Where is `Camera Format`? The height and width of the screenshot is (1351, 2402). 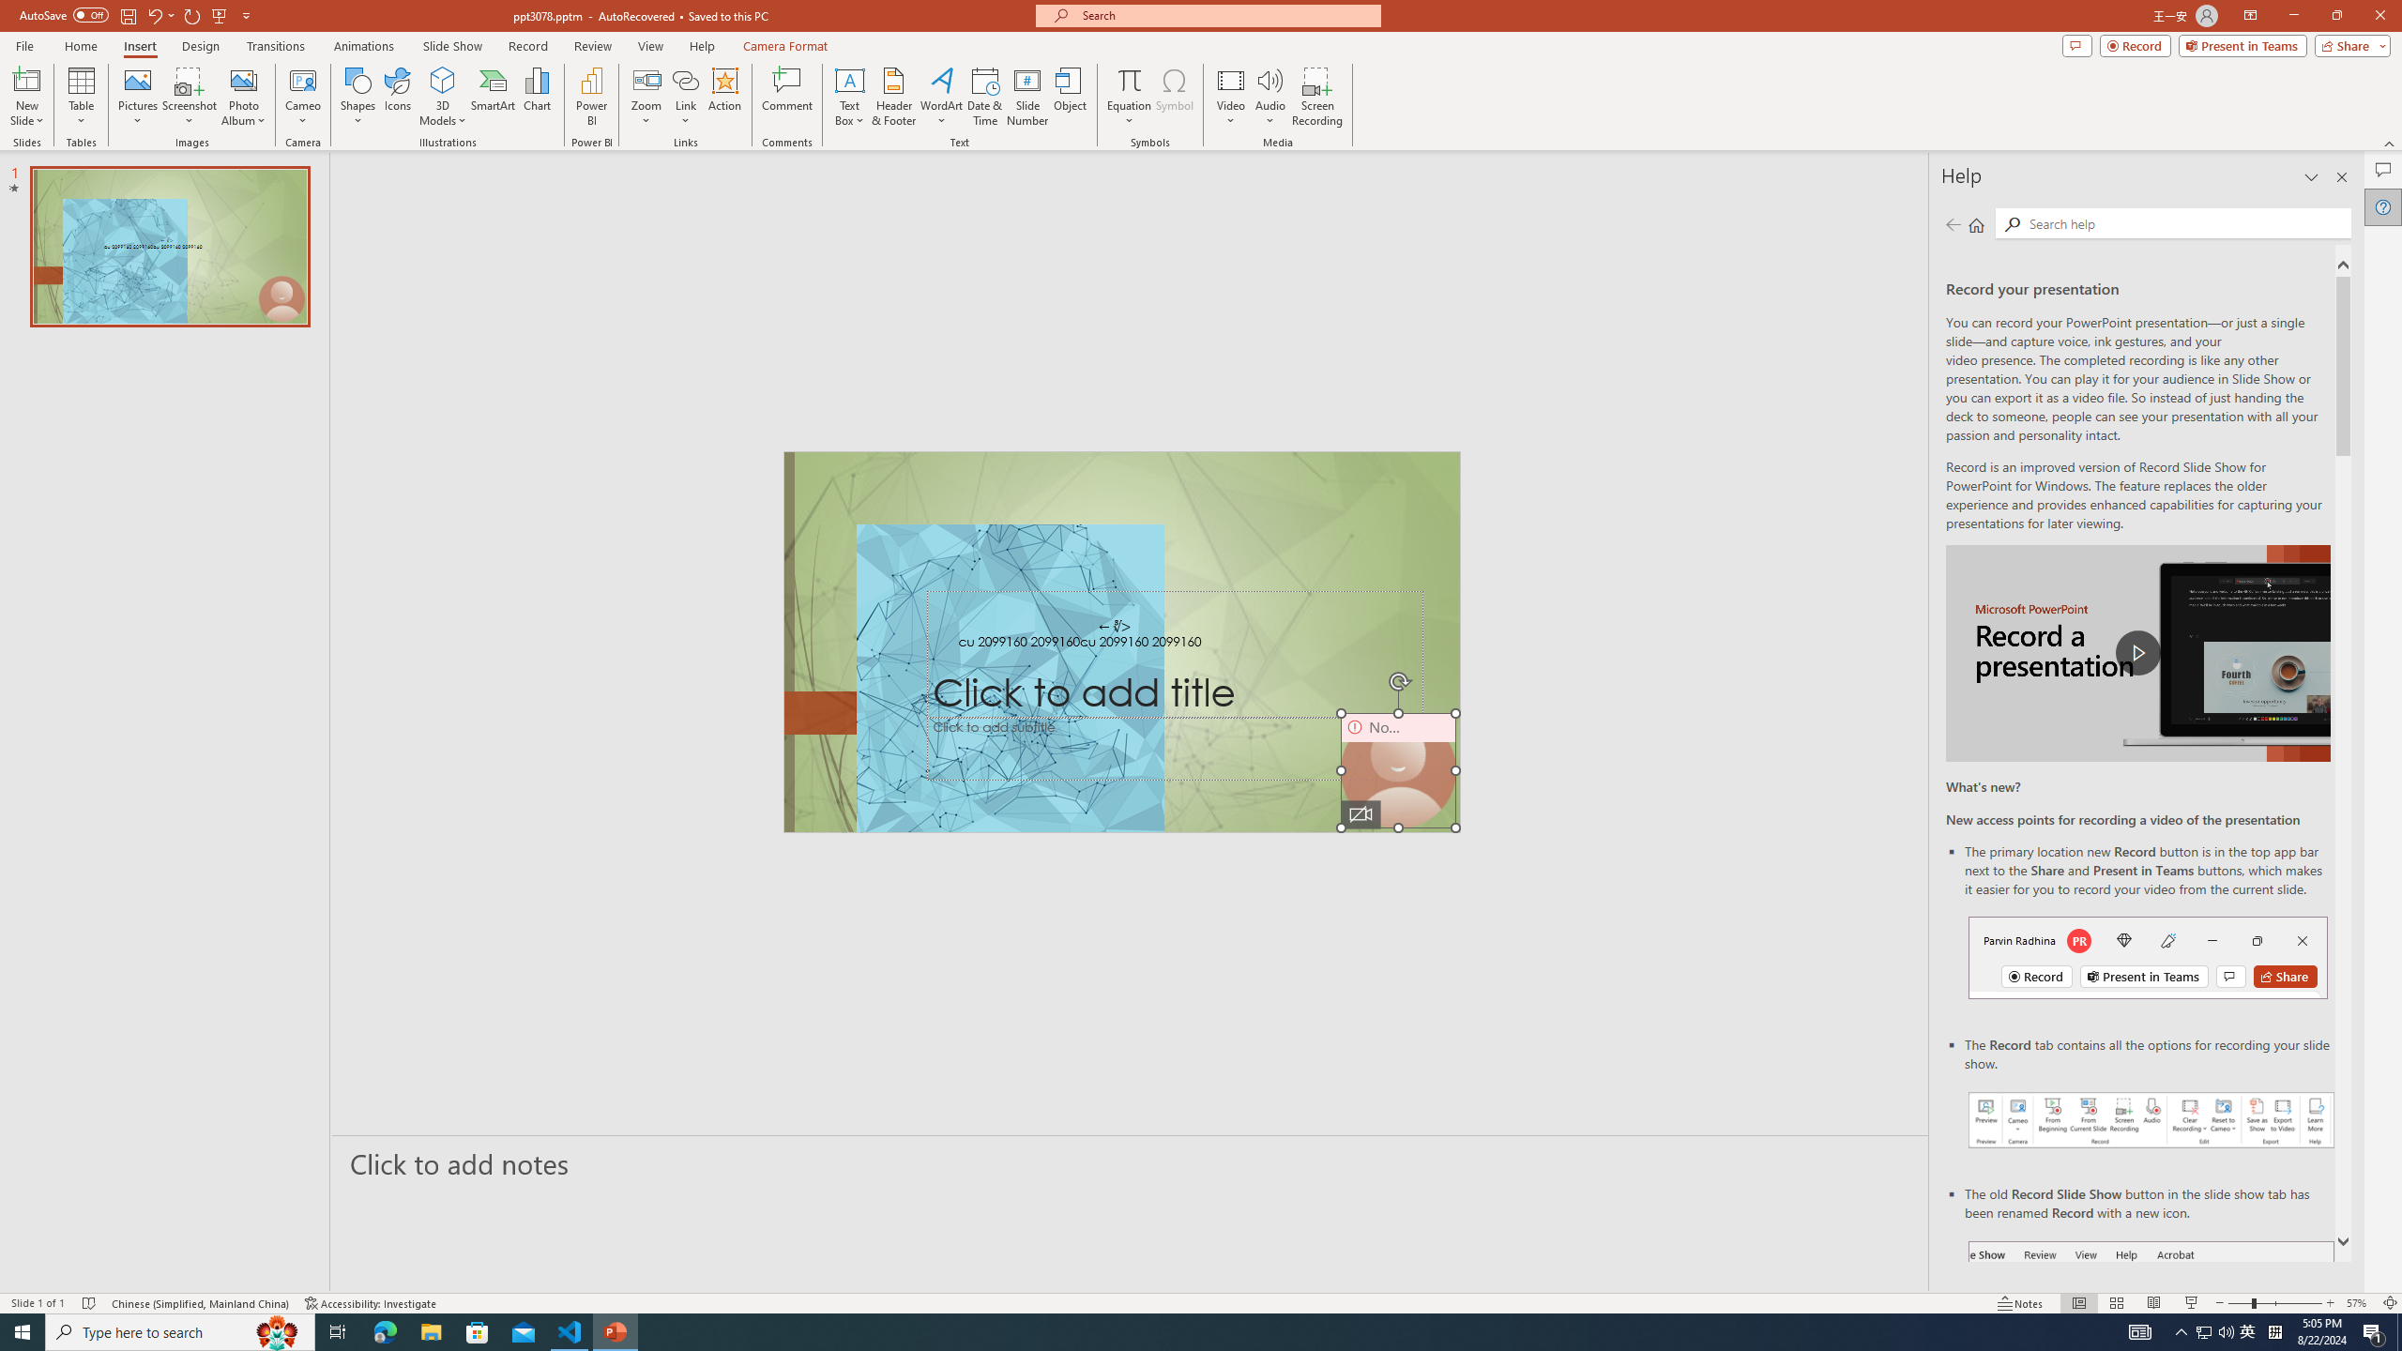 Camera Format is located at coordinates (785, 46).